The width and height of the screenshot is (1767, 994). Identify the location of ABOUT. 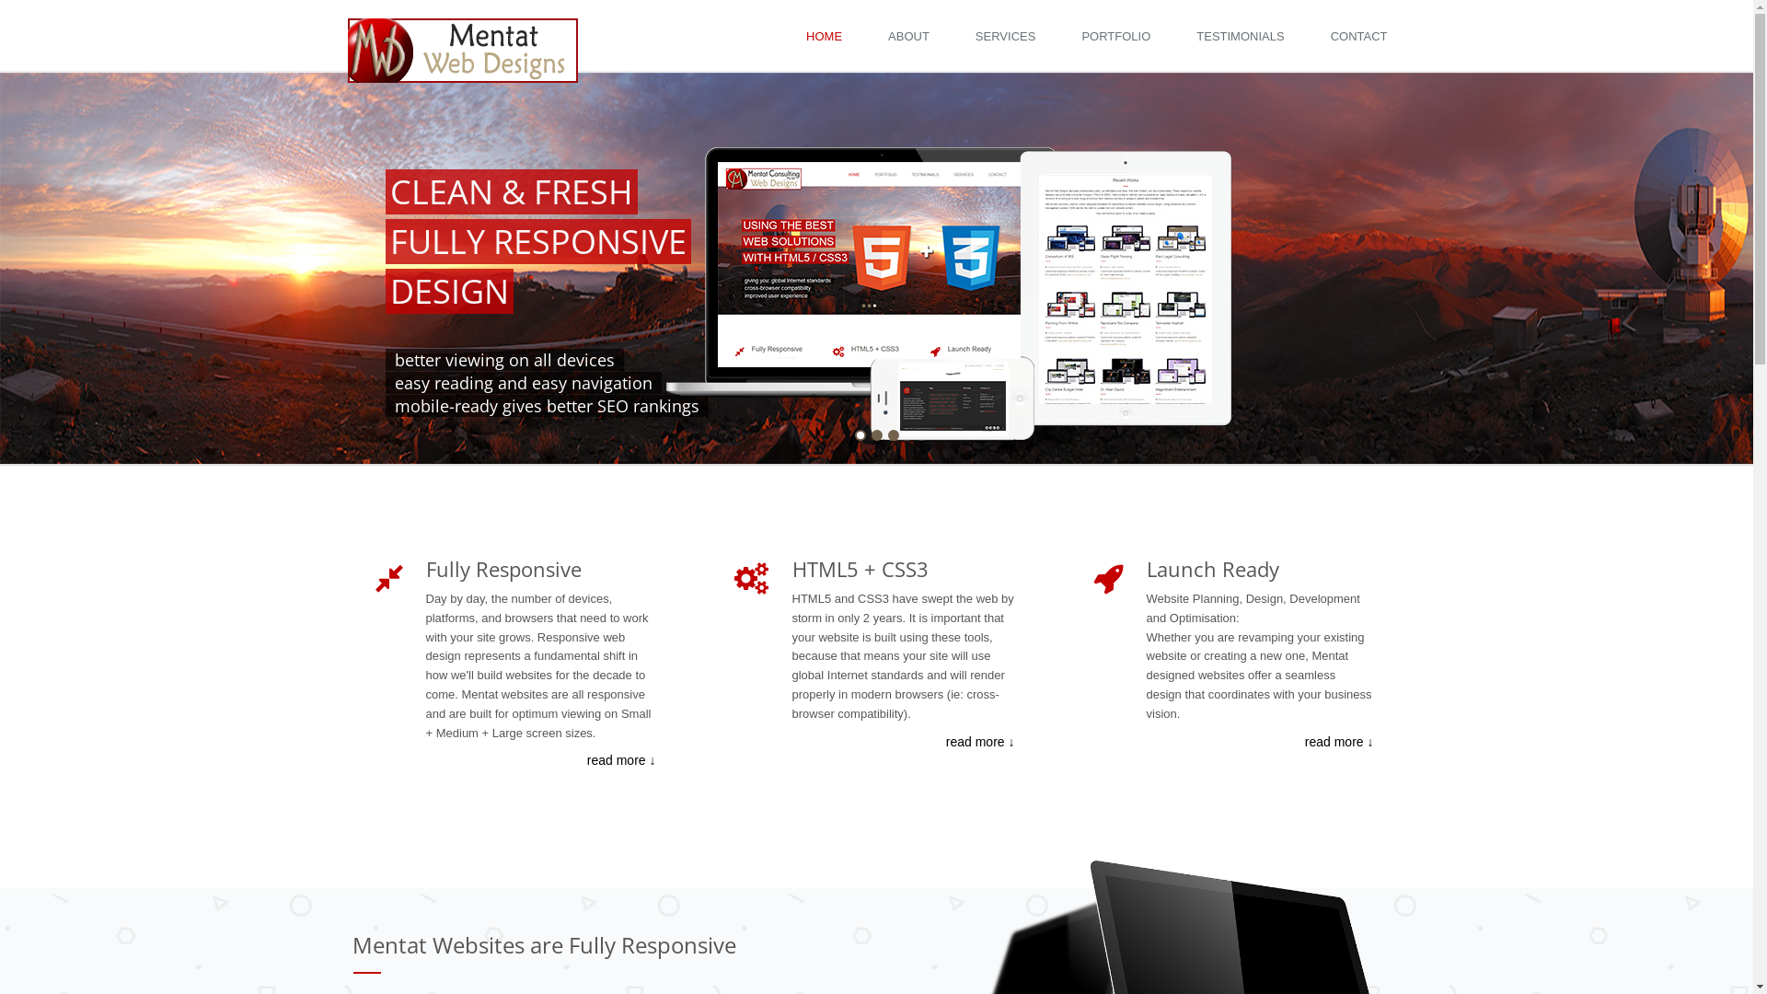
(913, 35).